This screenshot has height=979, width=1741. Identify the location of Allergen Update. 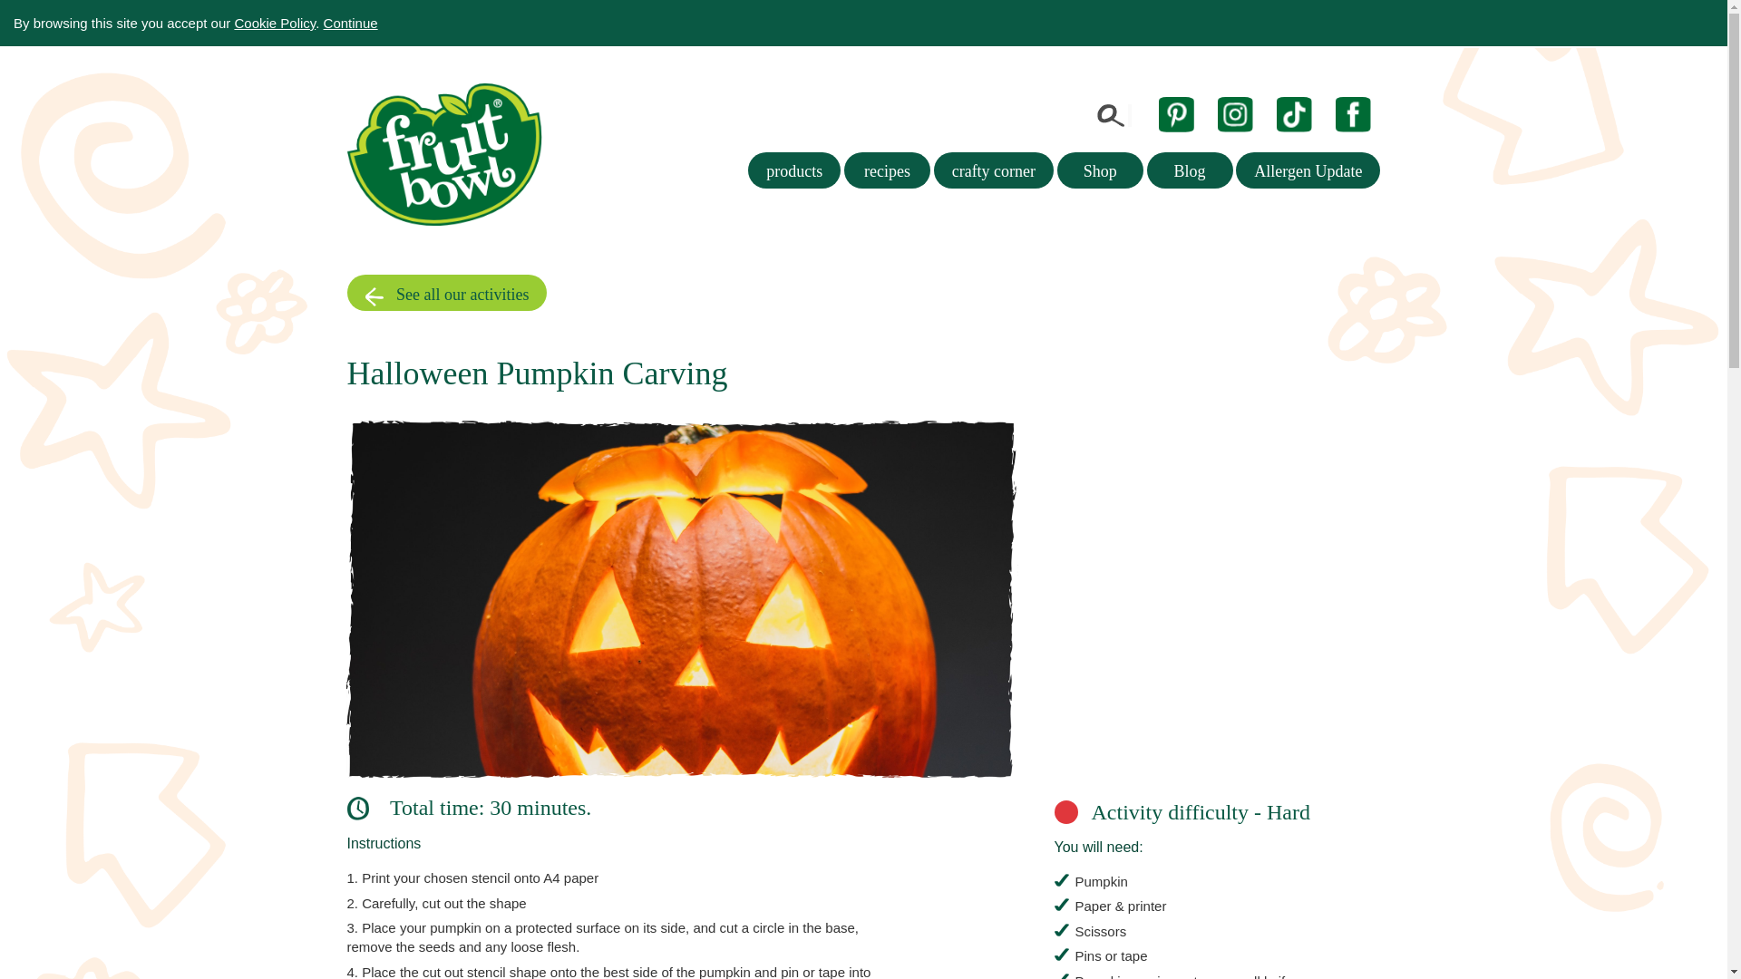
(1308, 170).